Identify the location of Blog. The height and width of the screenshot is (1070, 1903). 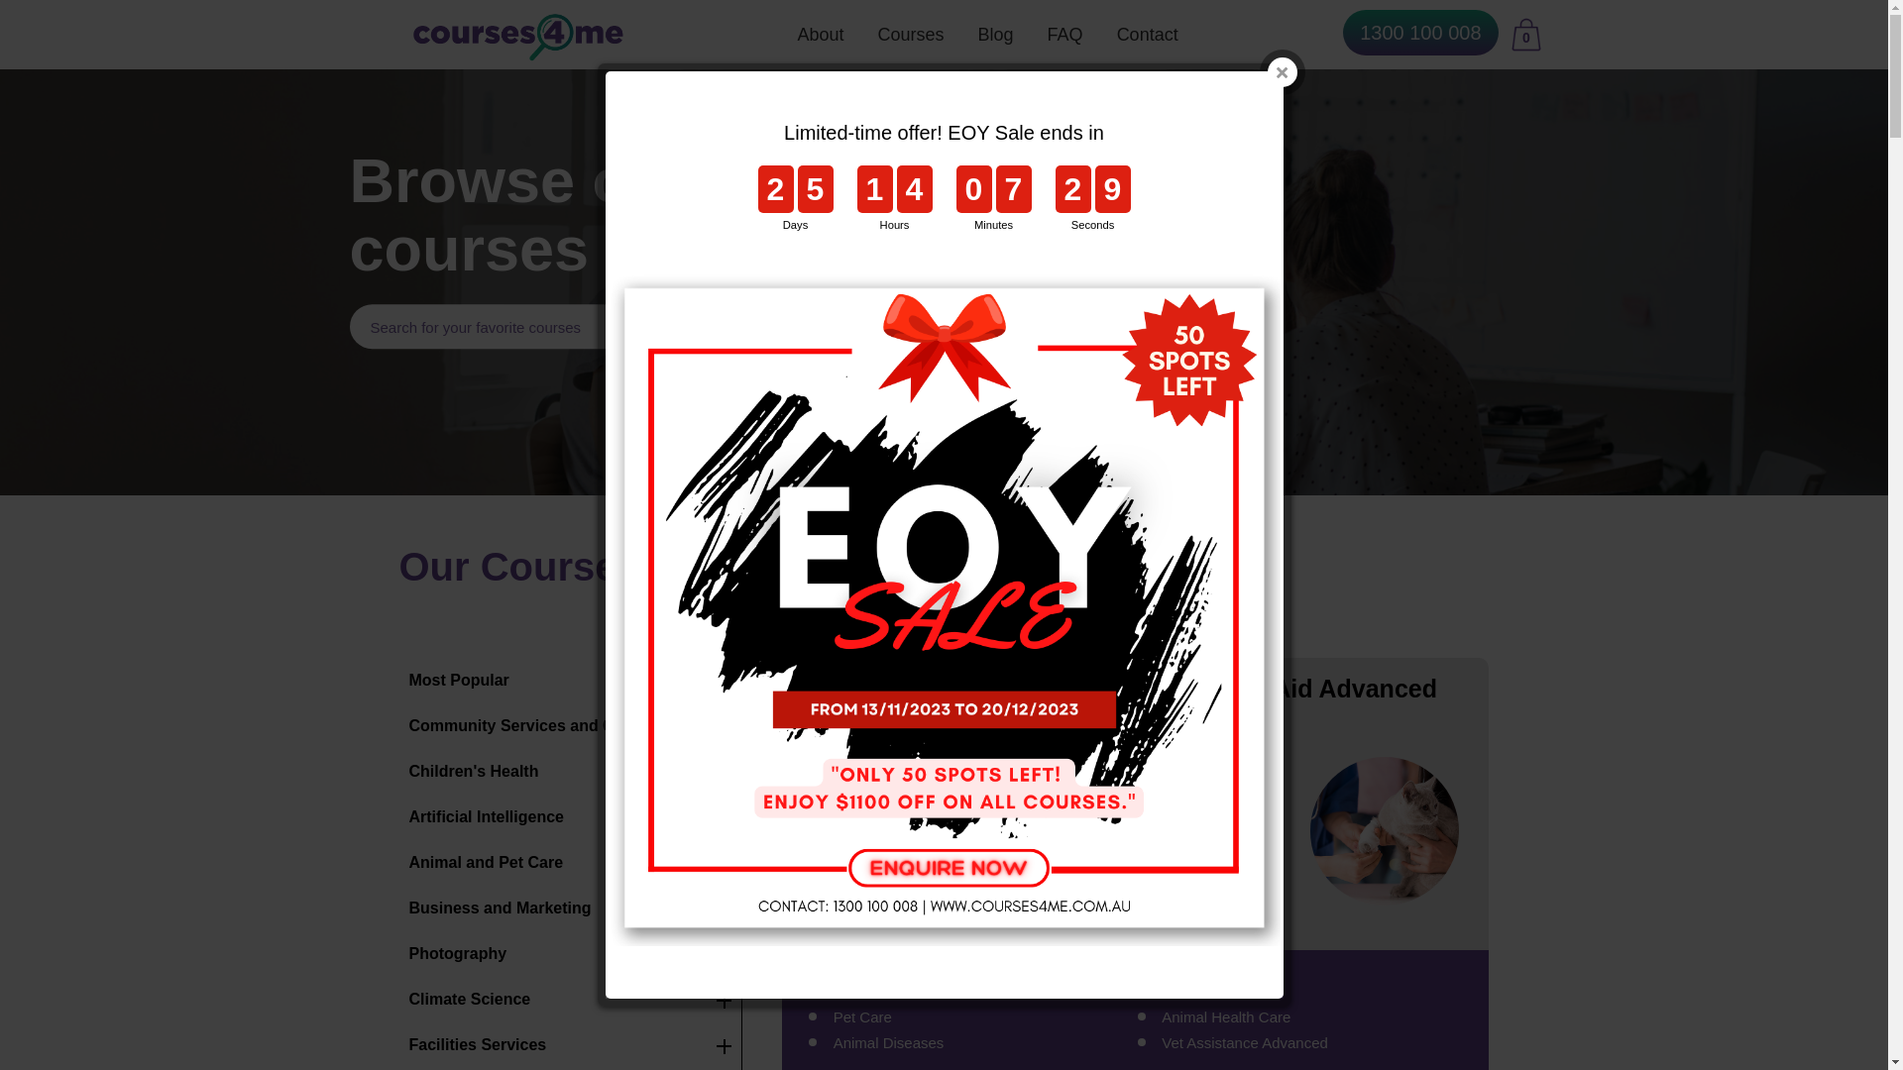
(996, 35).